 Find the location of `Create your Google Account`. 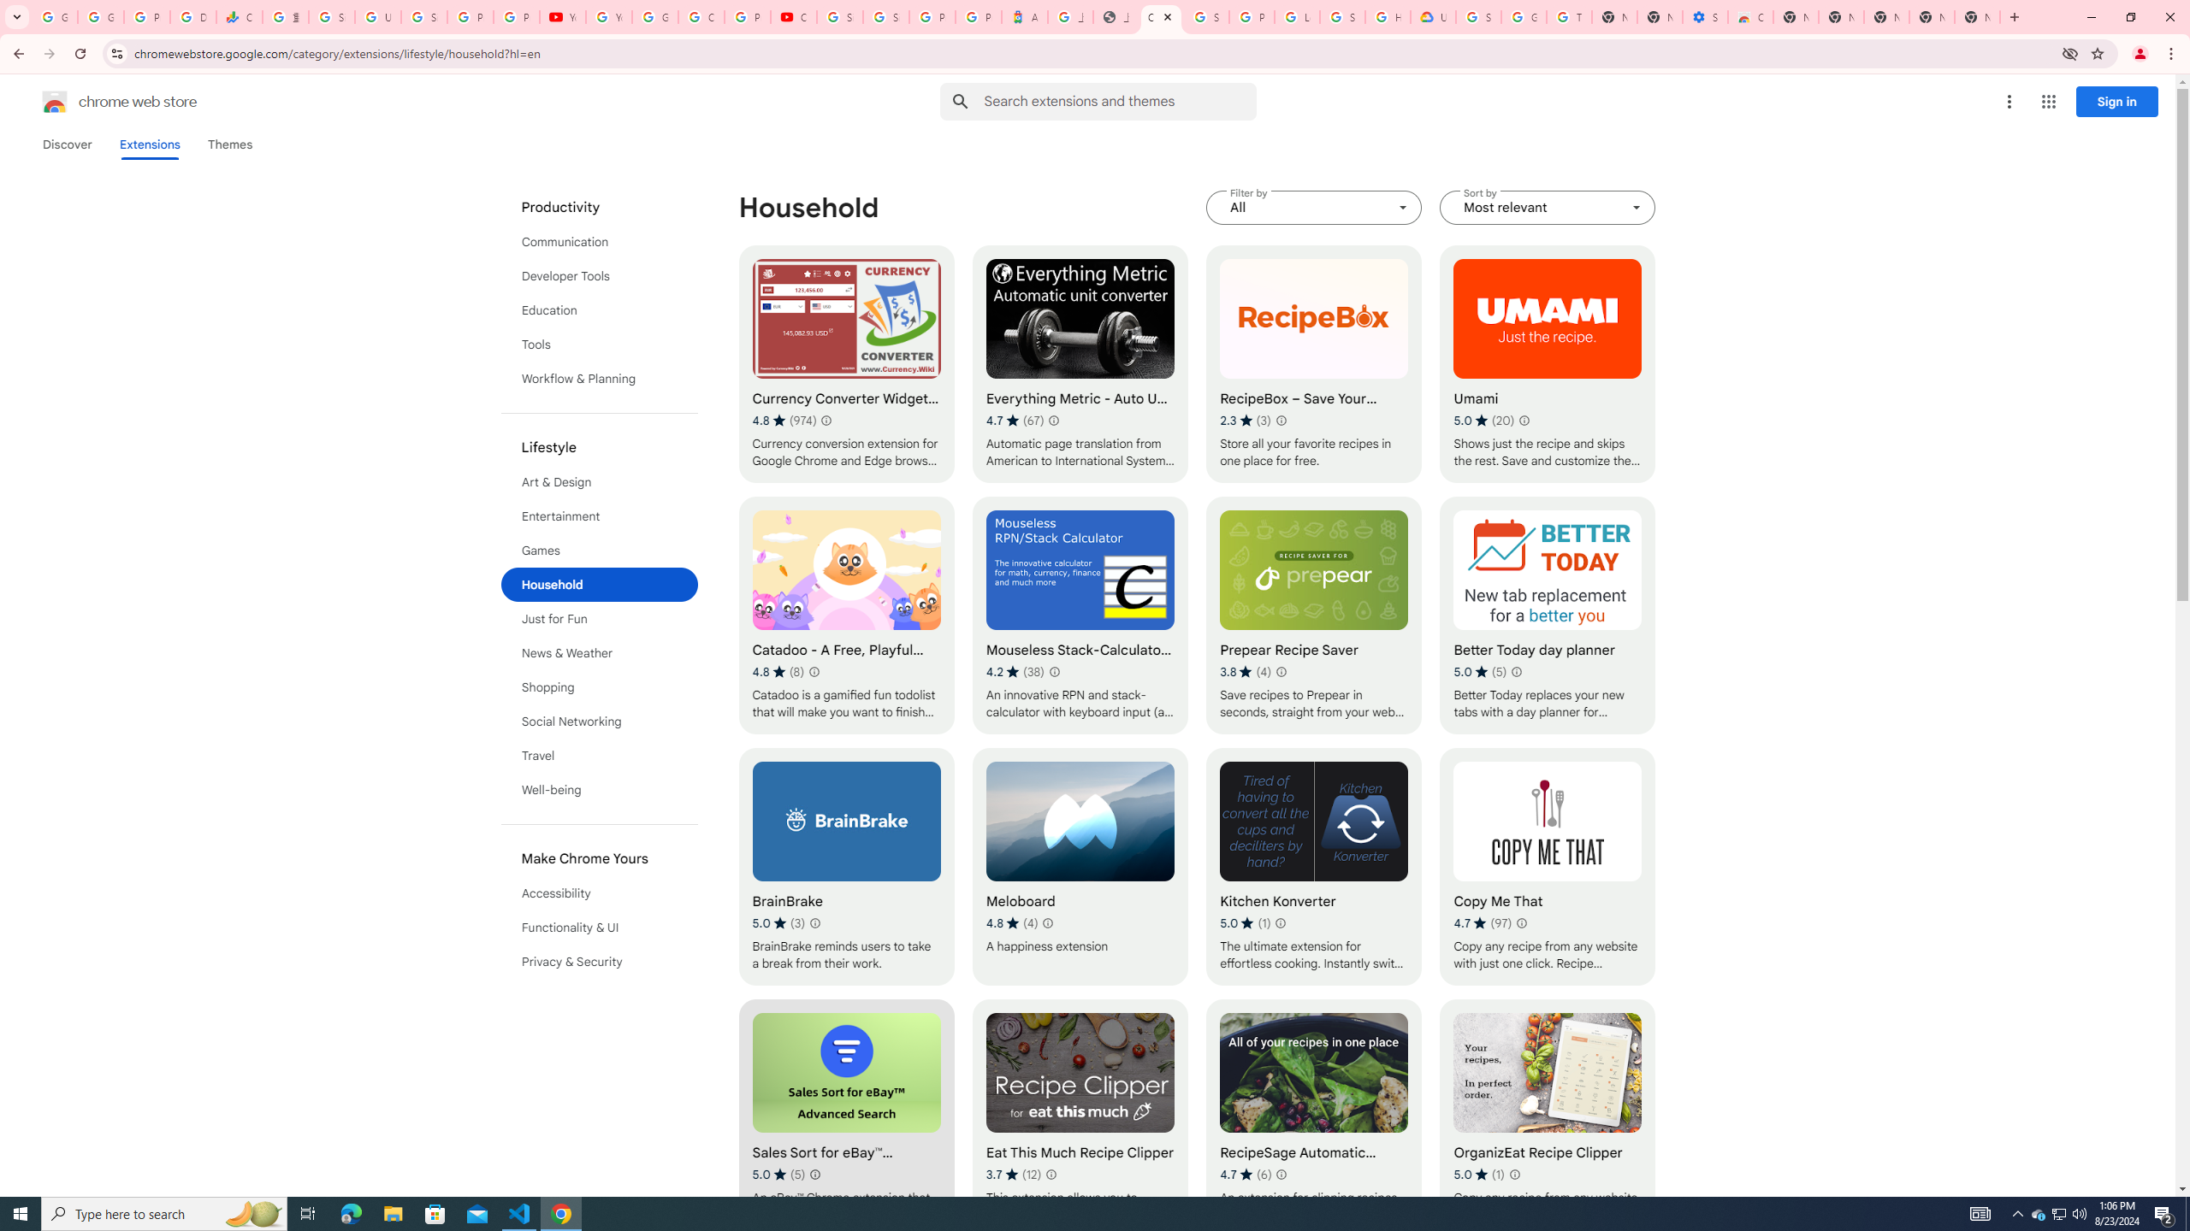

Create your Google Account is located at coordinates (701, 17).